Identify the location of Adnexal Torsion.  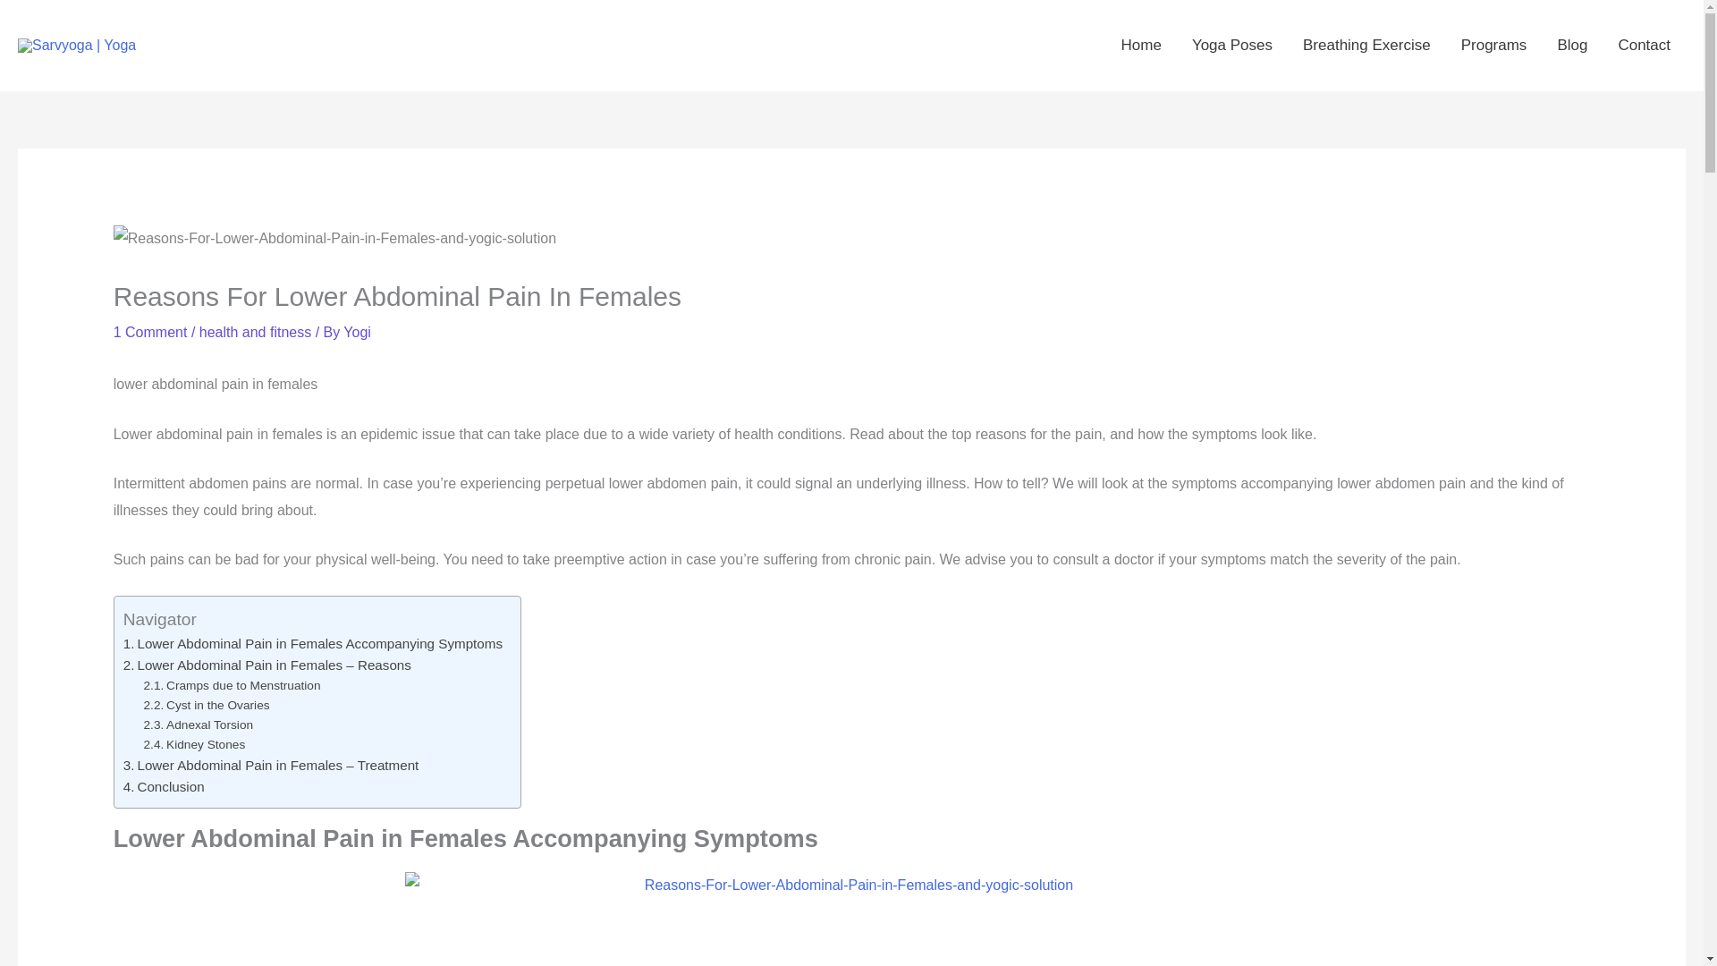
(199, 724).